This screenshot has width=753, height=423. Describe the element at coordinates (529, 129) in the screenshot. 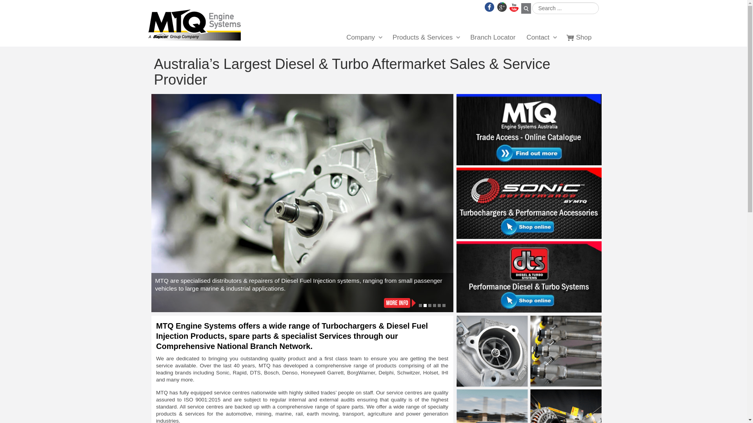

I see `MTQ Online Catalogue` at that location.